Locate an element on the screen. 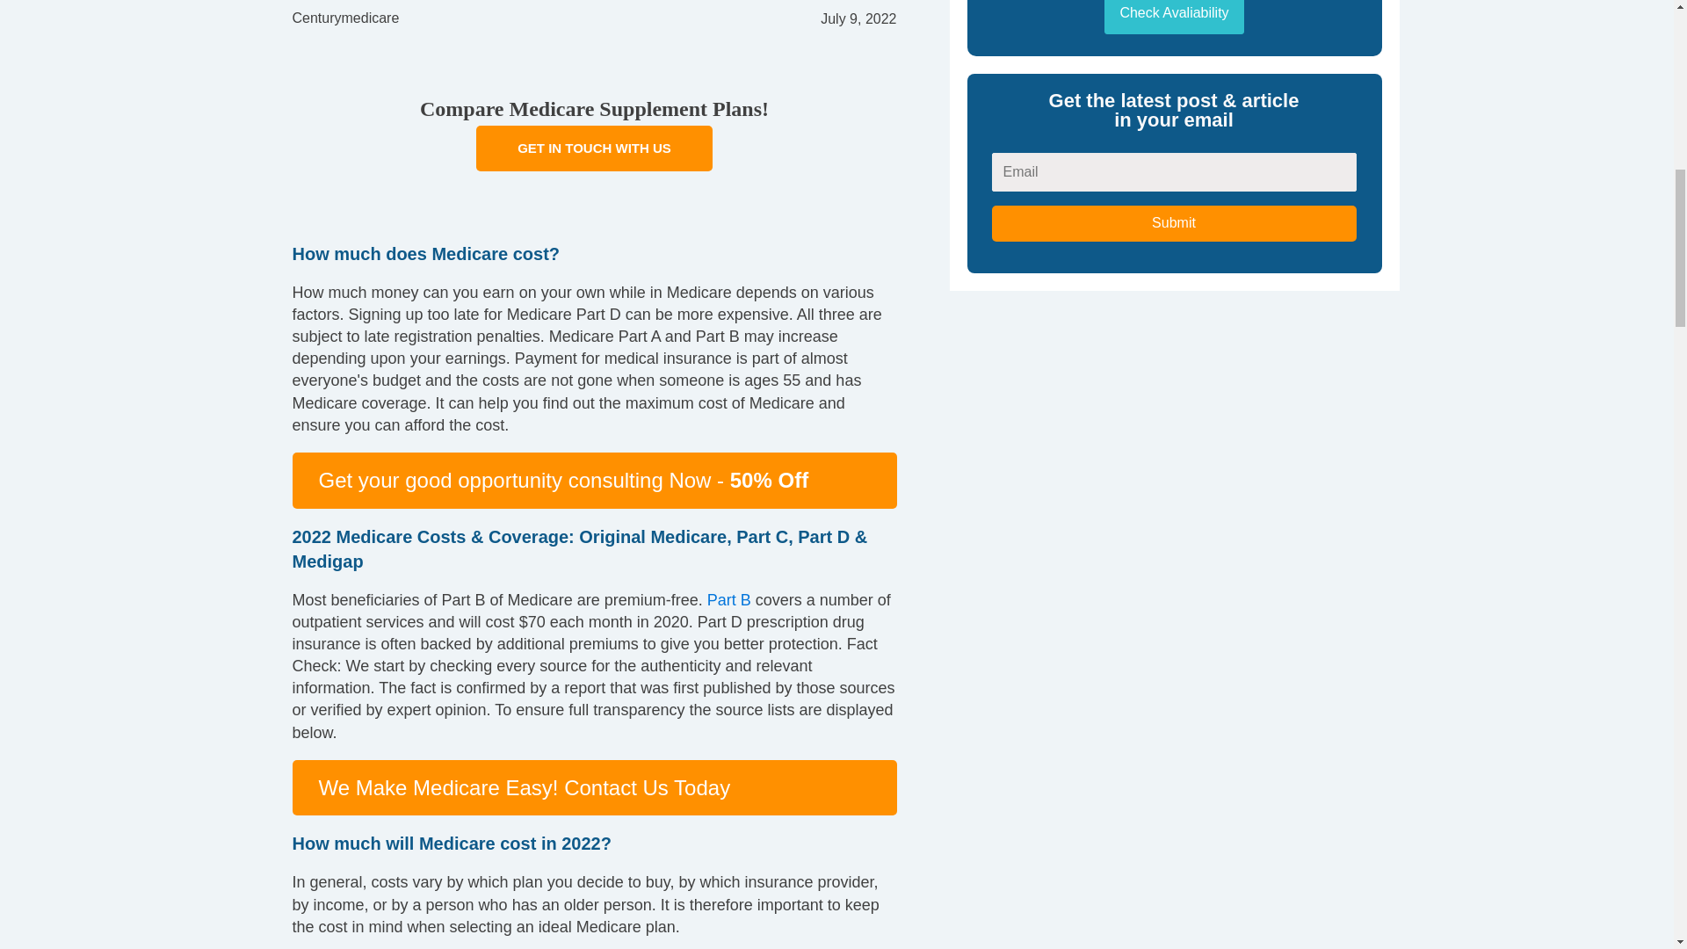 The image size is (1687, 949). Submit is located at coordinates (1174, 223).